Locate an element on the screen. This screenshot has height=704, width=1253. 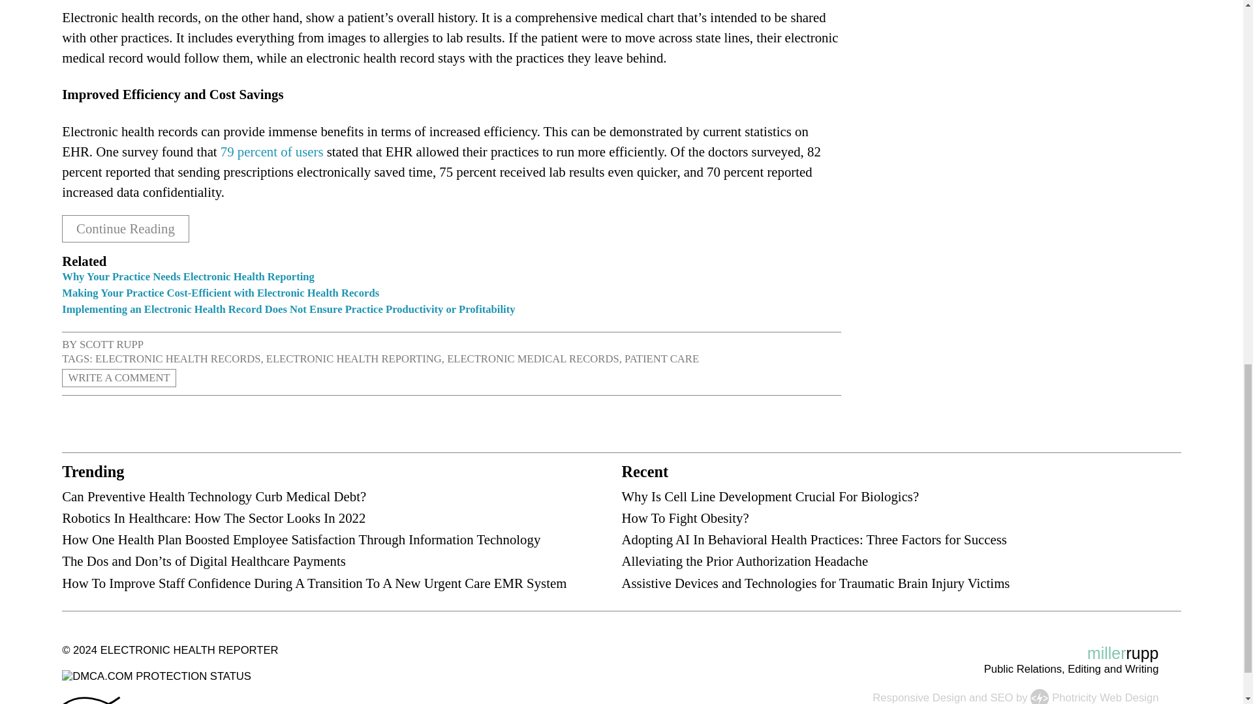
How To Fight Obesity? is located at coordinates (685, 518).